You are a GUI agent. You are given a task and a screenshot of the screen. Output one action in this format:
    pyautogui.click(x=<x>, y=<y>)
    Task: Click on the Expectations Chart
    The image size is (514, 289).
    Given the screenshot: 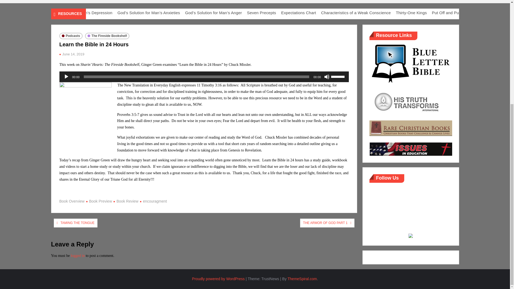 What is the action you would take?
    pyautogui.click(x=391, y=13)
    